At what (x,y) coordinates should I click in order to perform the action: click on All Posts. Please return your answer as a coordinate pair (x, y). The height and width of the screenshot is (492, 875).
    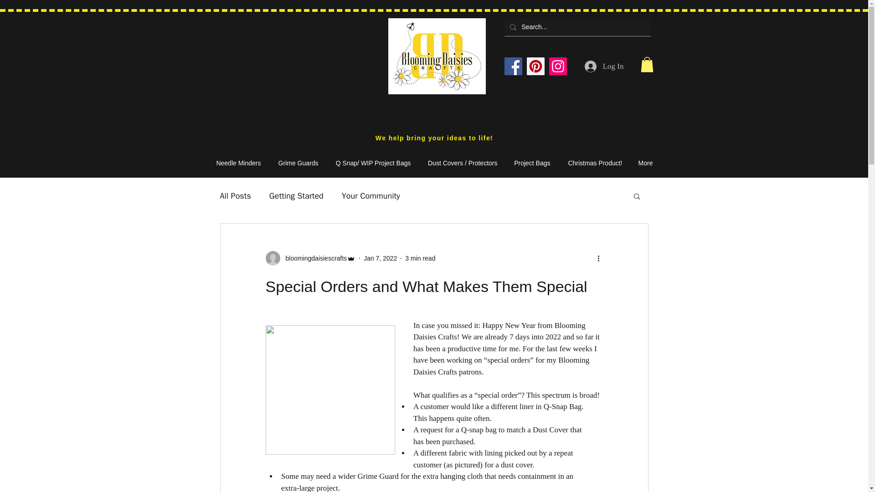
    Looking at the image, I should click on (235, 195).